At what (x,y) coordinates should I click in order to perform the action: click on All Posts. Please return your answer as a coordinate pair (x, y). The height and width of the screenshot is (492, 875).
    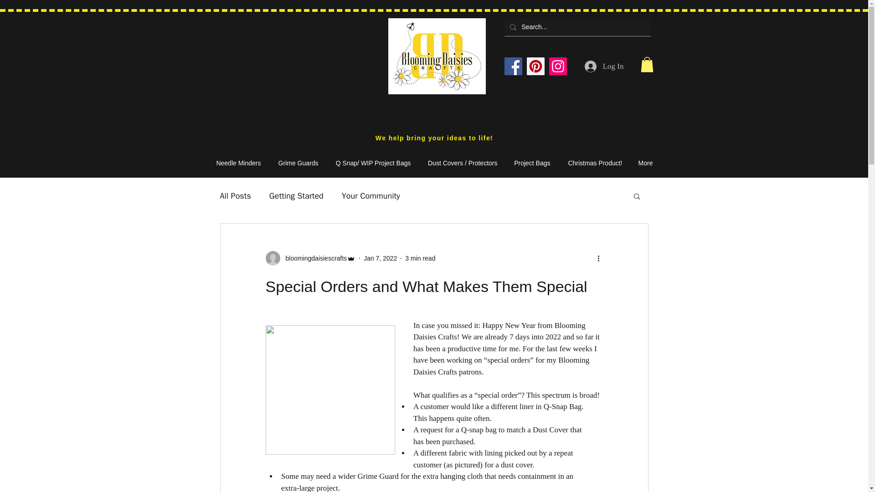
    Looking at the image, I should click on (235, 195).